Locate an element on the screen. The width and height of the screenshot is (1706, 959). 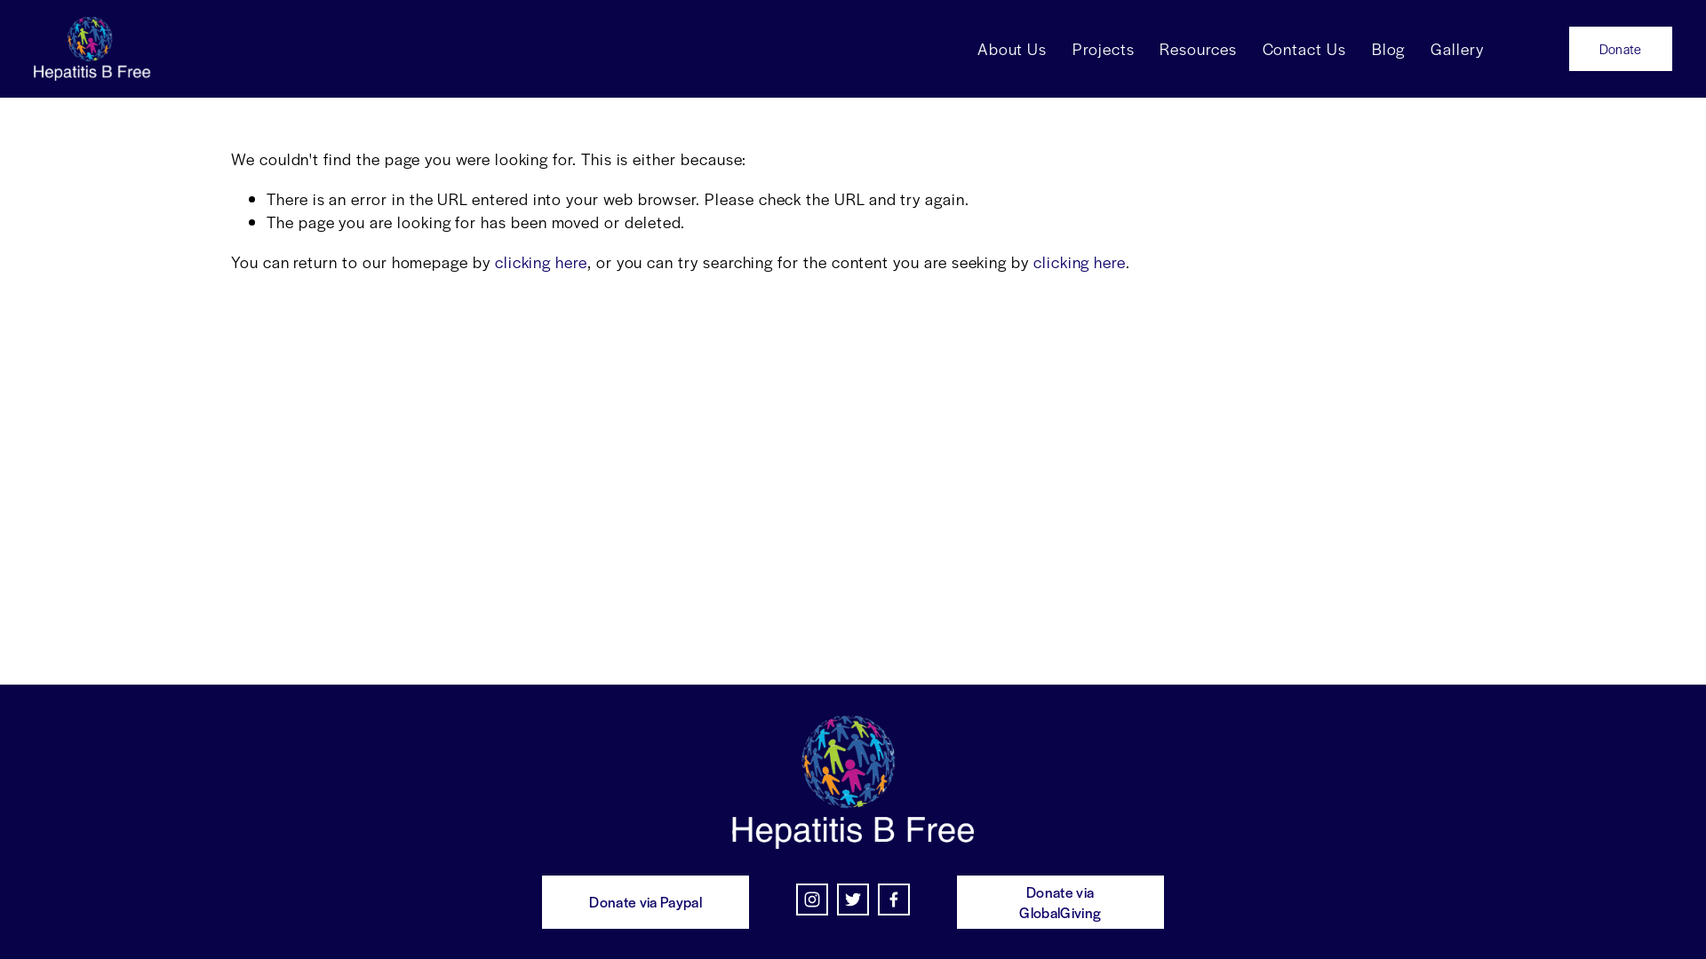
Blog is located at coordinates (1389, 49).